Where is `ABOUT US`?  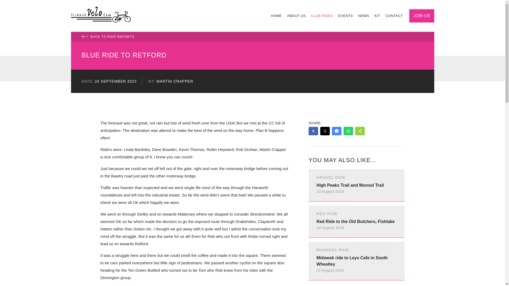 ABOUT US is located at coordinates (296, 16).